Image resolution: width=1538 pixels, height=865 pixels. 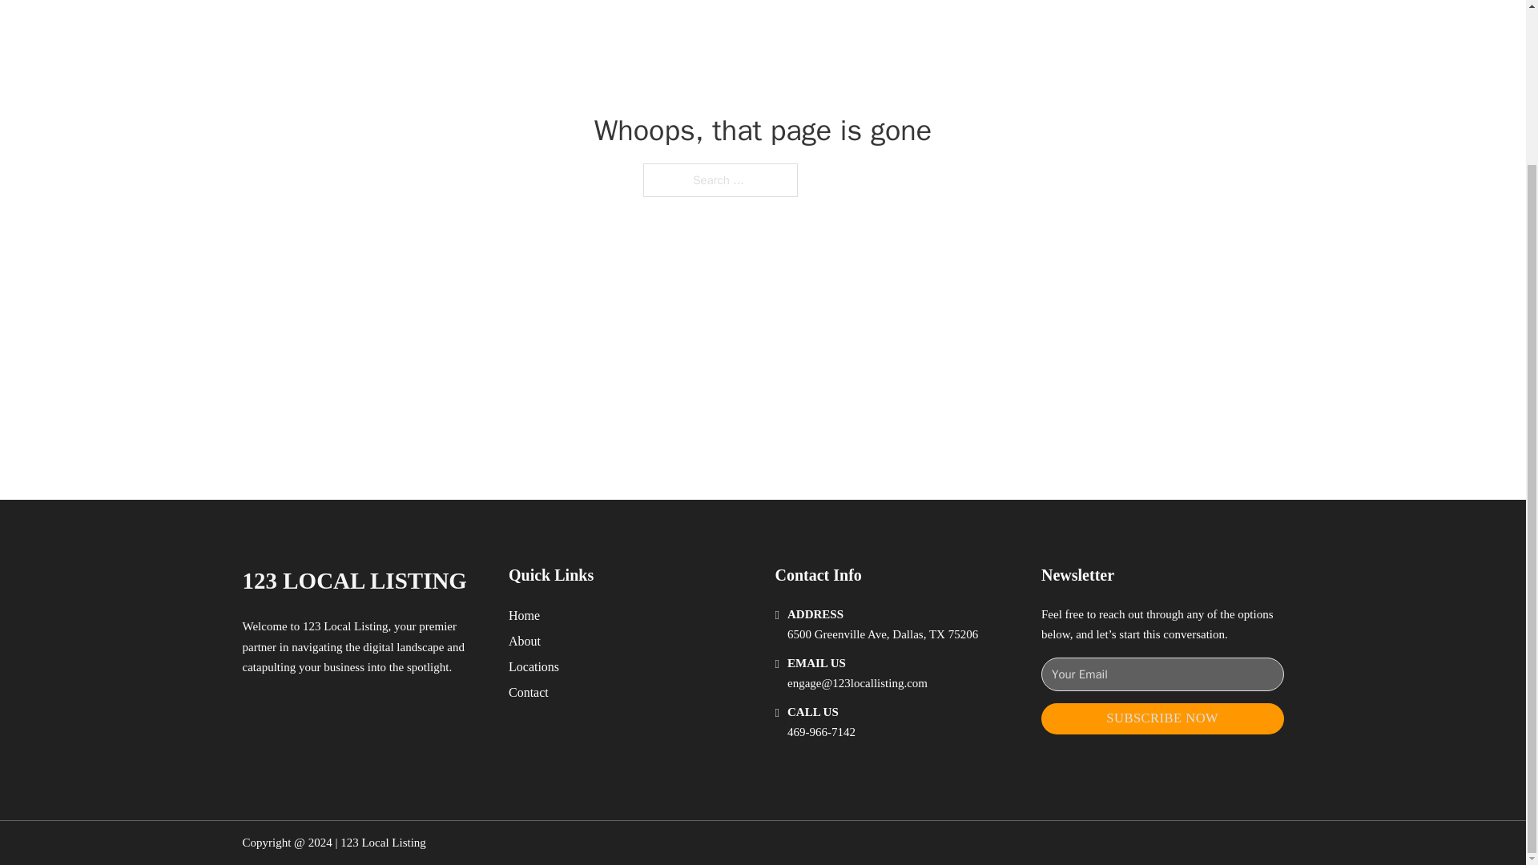 What do you see at coordinates (529, 692) in the screenshot?
I see `Contact` at bounding box center [529, 692].